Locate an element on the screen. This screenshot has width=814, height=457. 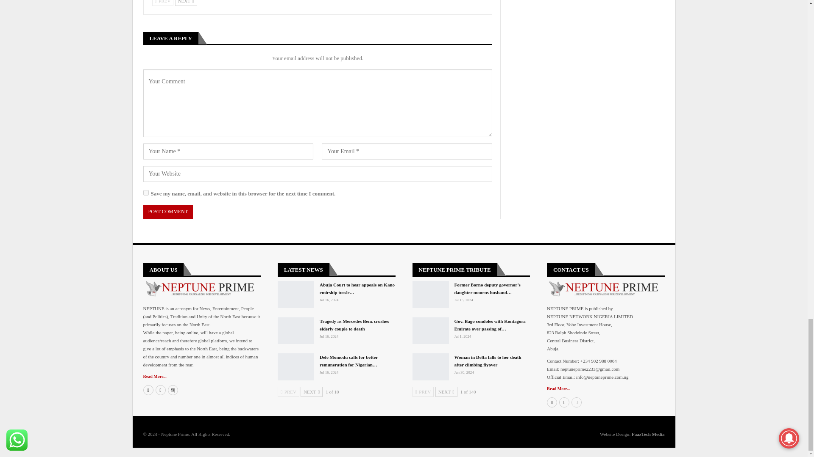
yes is located at coordinates (146, 193).